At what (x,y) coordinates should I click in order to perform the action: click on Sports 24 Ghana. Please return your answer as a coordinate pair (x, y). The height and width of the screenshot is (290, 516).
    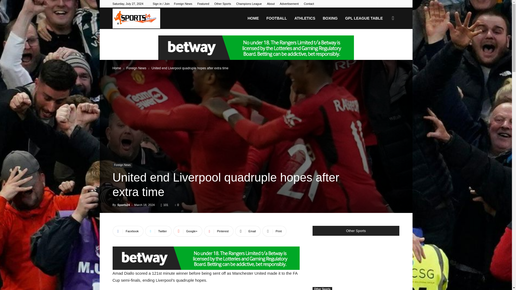
    Looking at the image, I should click on (136, 18).